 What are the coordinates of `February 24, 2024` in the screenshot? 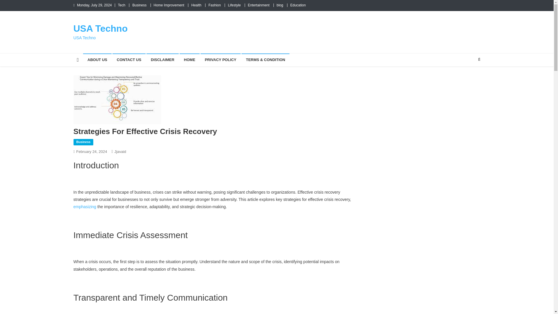 It's located at (91, 152).